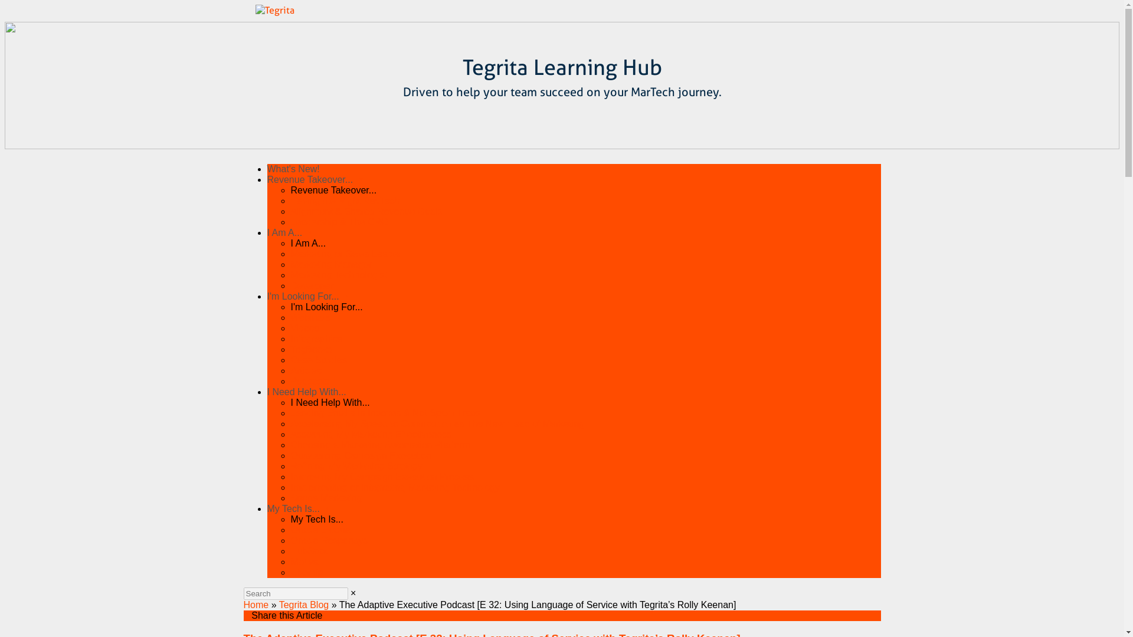  I want to click on Having the Right RevTech, so click(345, 201).